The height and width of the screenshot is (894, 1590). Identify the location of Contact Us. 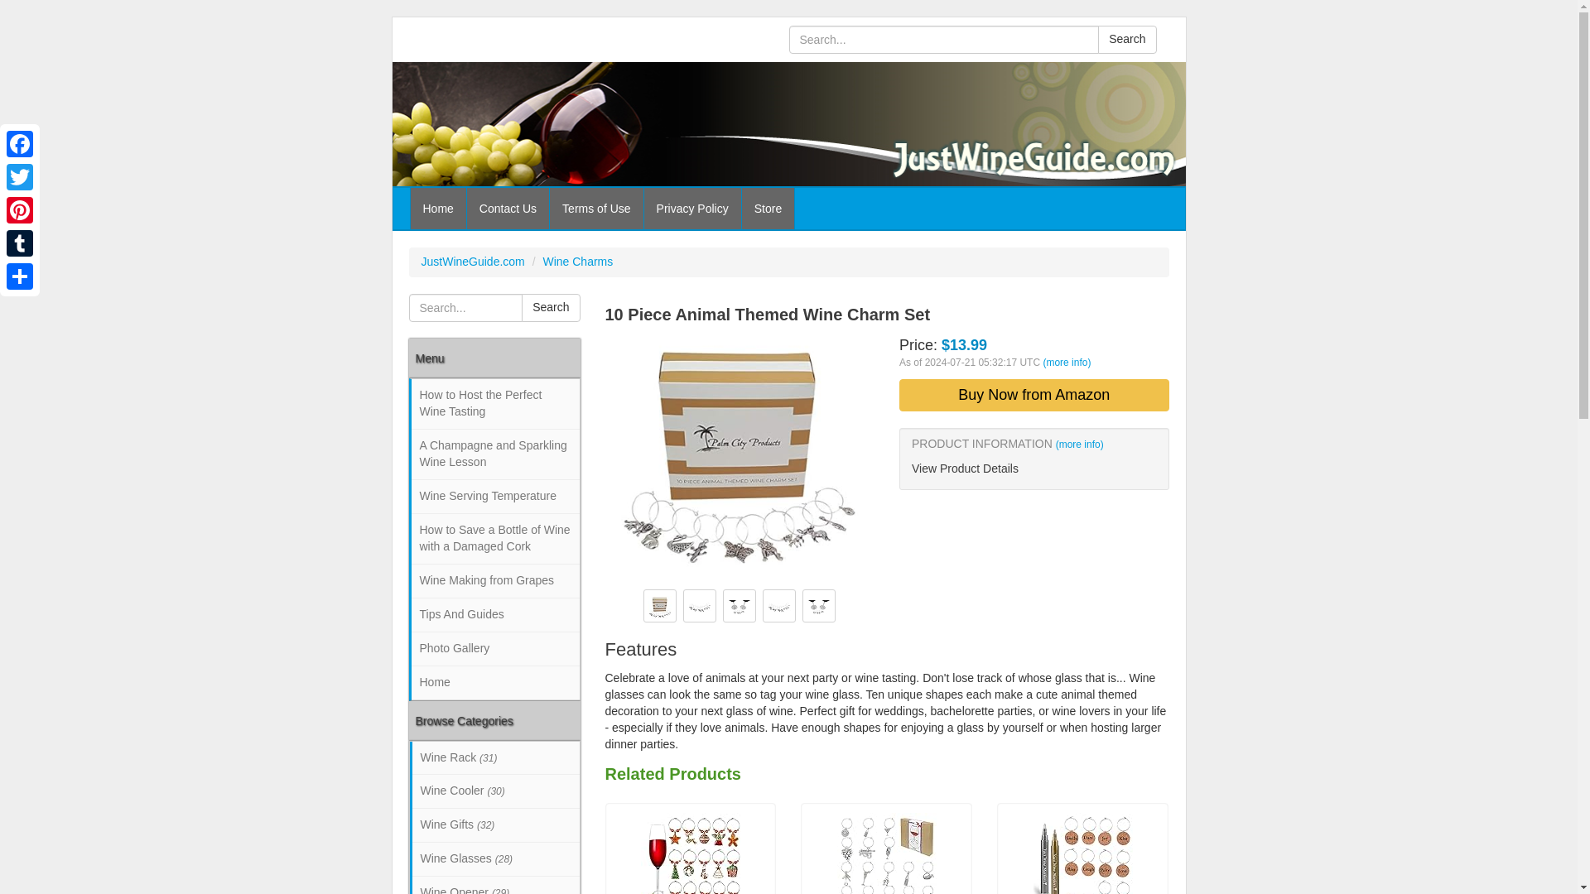
(508, 208).